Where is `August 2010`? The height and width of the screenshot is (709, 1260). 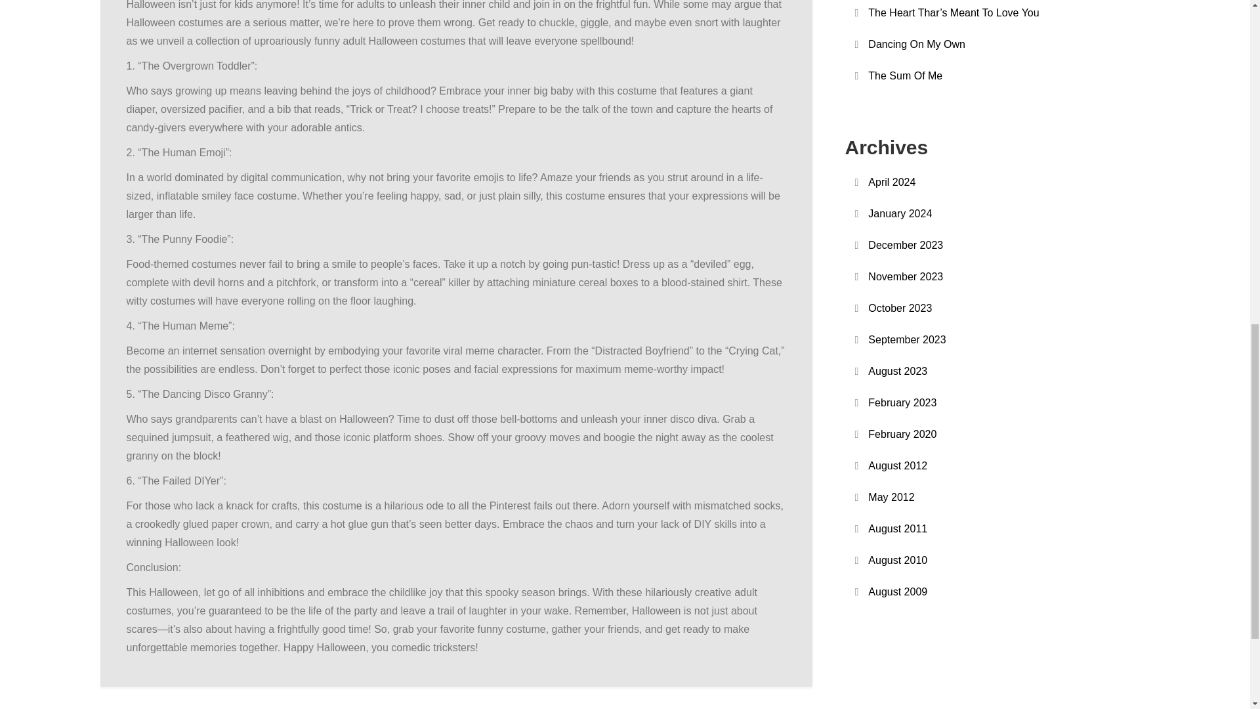
August 2010 is located at coordinates (898, 561).